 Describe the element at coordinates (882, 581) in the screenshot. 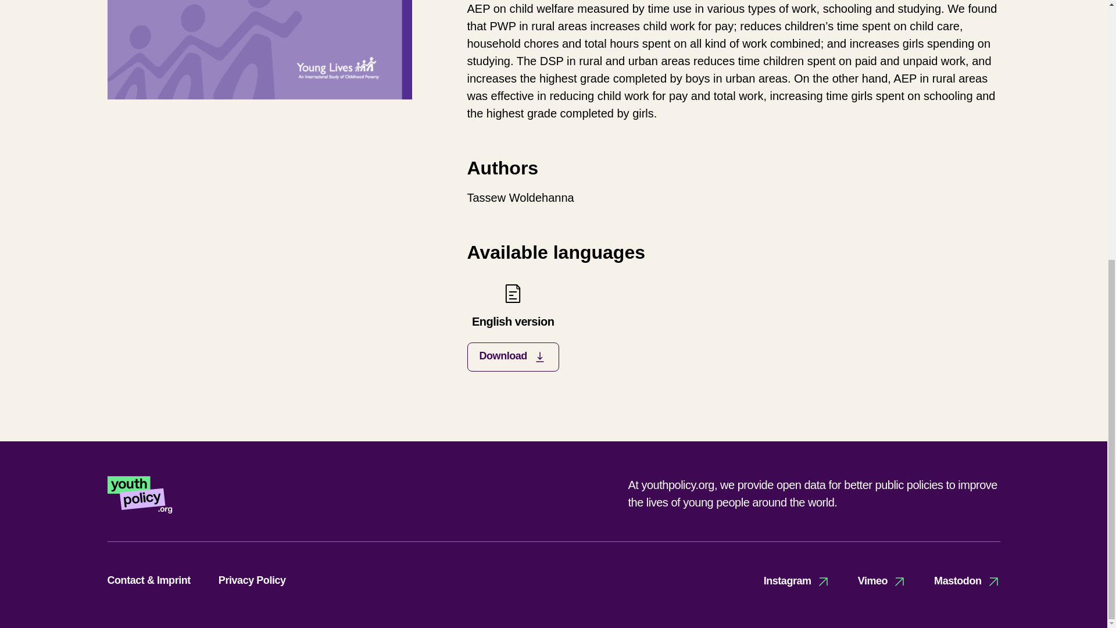

I see `Mastodon` at that location.